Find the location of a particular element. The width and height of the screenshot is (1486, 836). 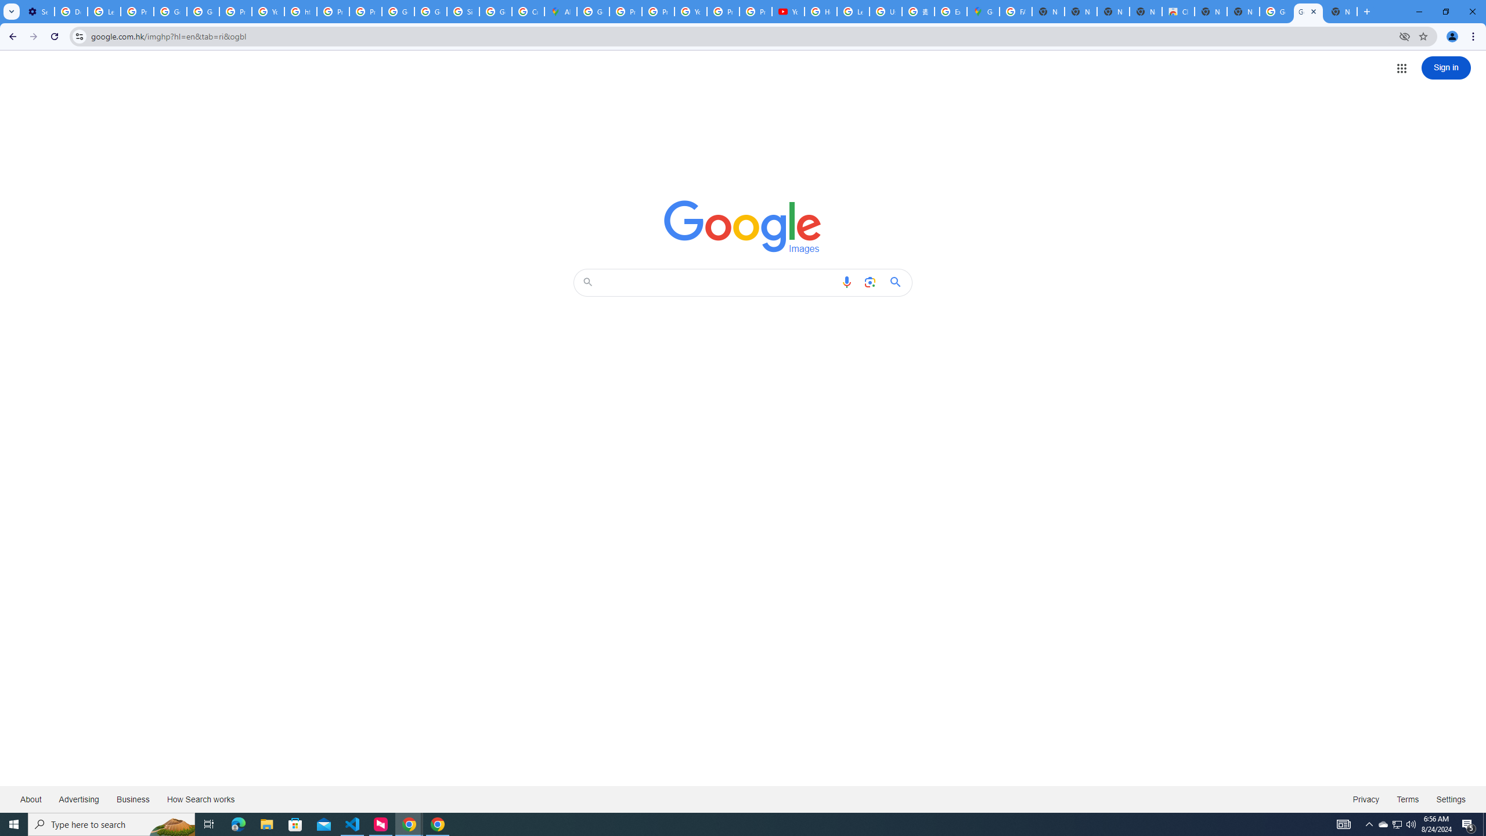

YouTube is located at coordinates (268, 12).